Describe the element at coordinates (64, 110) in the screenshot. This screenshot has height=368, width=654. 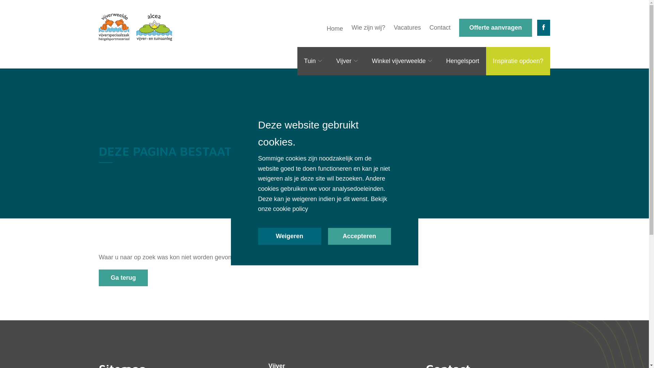
I see `Tuinaanleg` at that location.